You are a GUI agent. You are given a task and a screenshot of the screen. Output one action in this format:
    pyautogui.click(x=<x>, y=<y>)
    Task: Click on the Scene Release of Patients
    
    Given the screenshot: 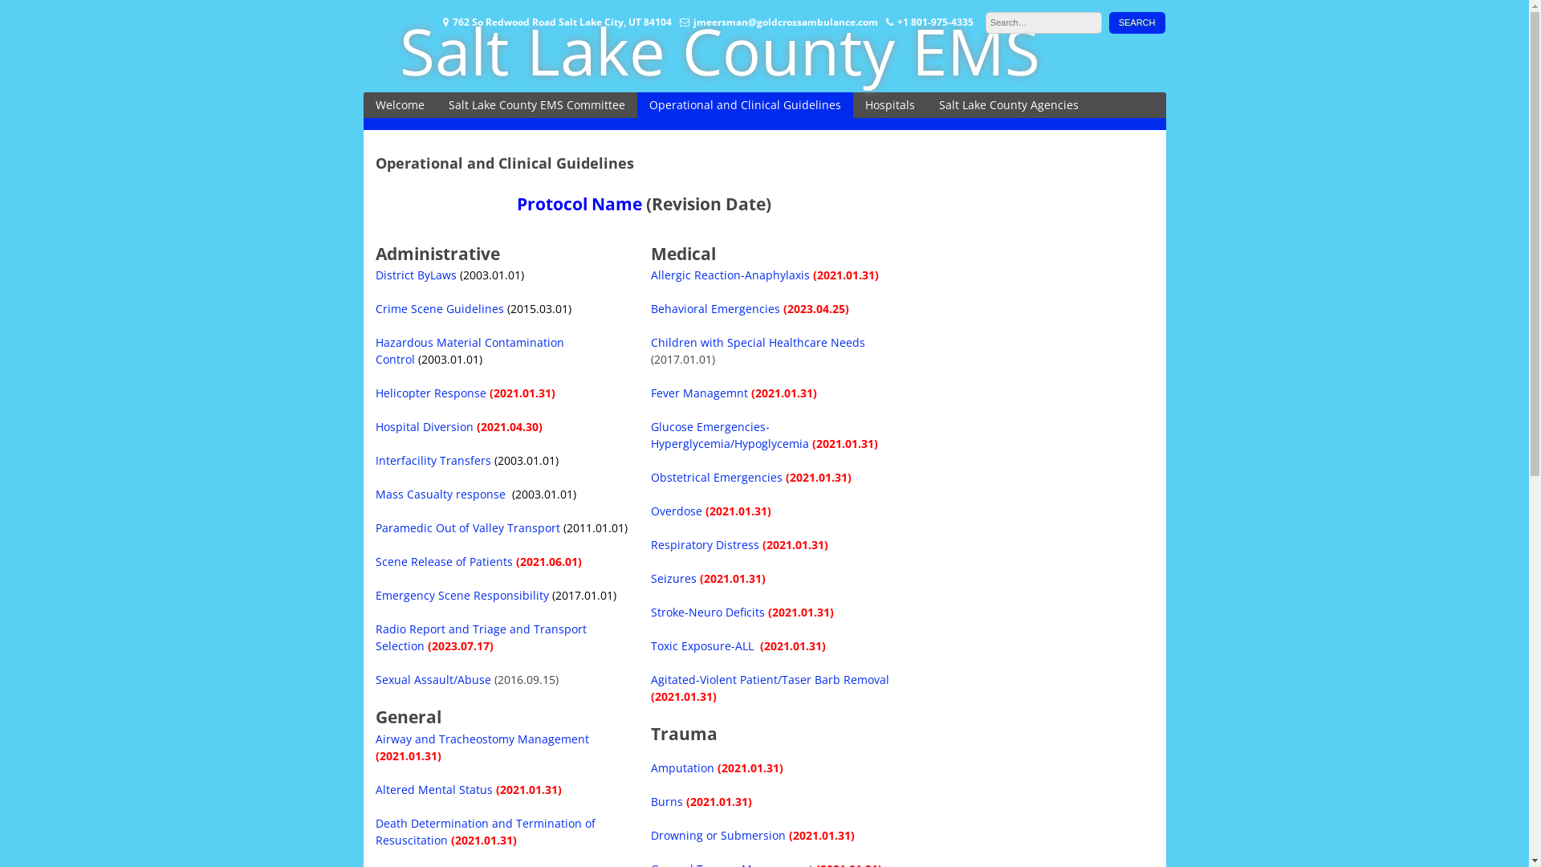 What is the action you would take?
    pyautogui.click(x=445, y=562)
    